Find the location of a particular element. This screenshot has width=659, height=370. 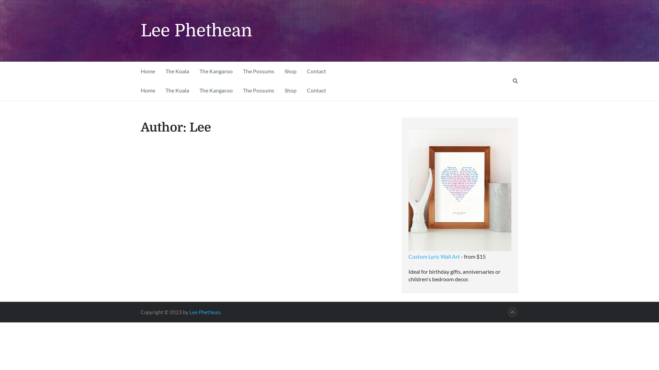

Home is located at coordinates (150, 71).